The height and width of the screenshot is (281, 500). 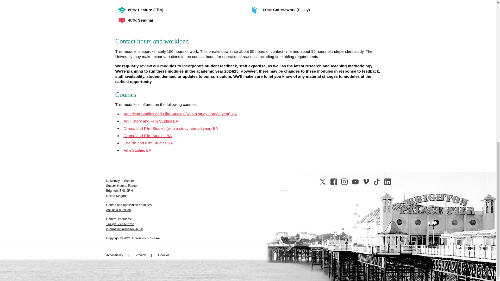 I want to click on Twitter, so click(x=322, y=182).